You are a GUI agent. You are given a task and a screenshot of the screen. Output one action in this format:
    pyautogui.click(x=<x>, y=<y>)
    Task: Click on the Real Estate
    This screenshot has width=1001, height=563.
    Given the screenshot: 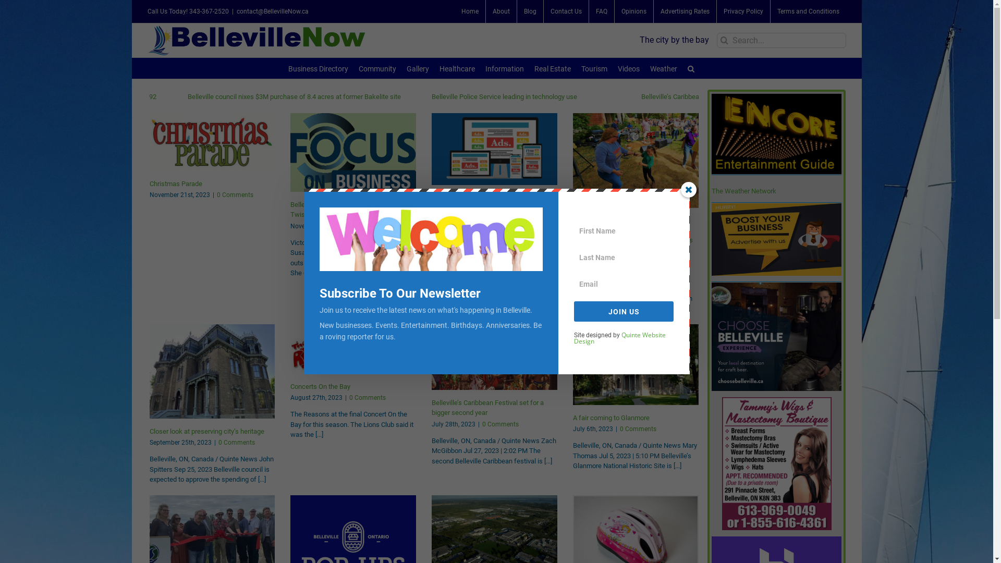 What is the action you would take?
    pyautogui.click(x=553, y=68)
    